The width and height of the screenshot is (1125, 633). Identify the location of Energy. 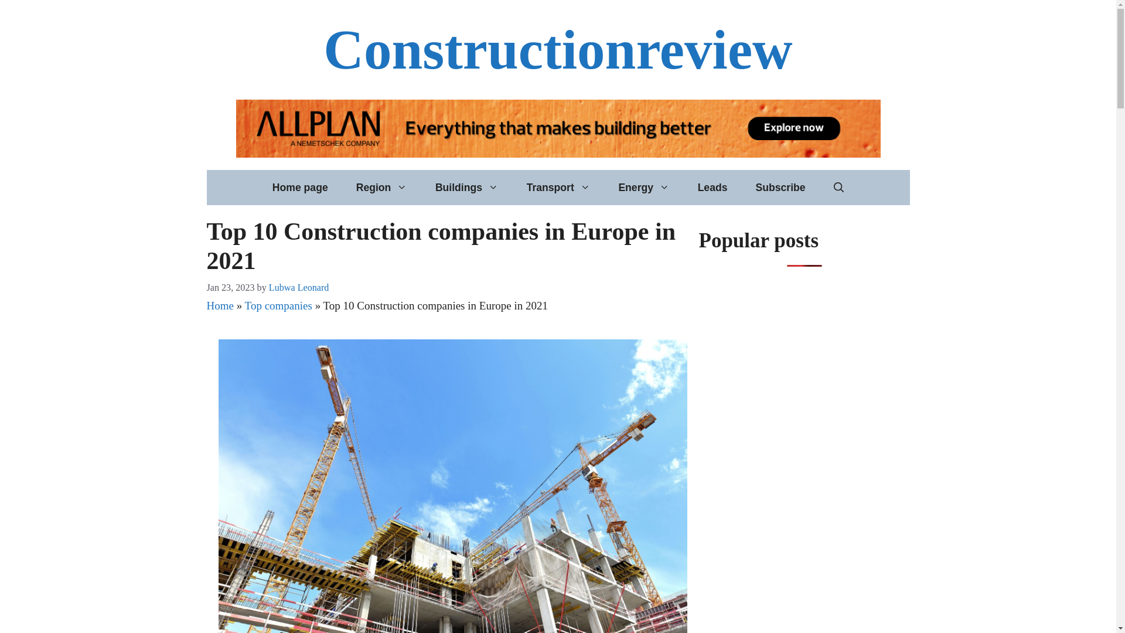
(643, 188).